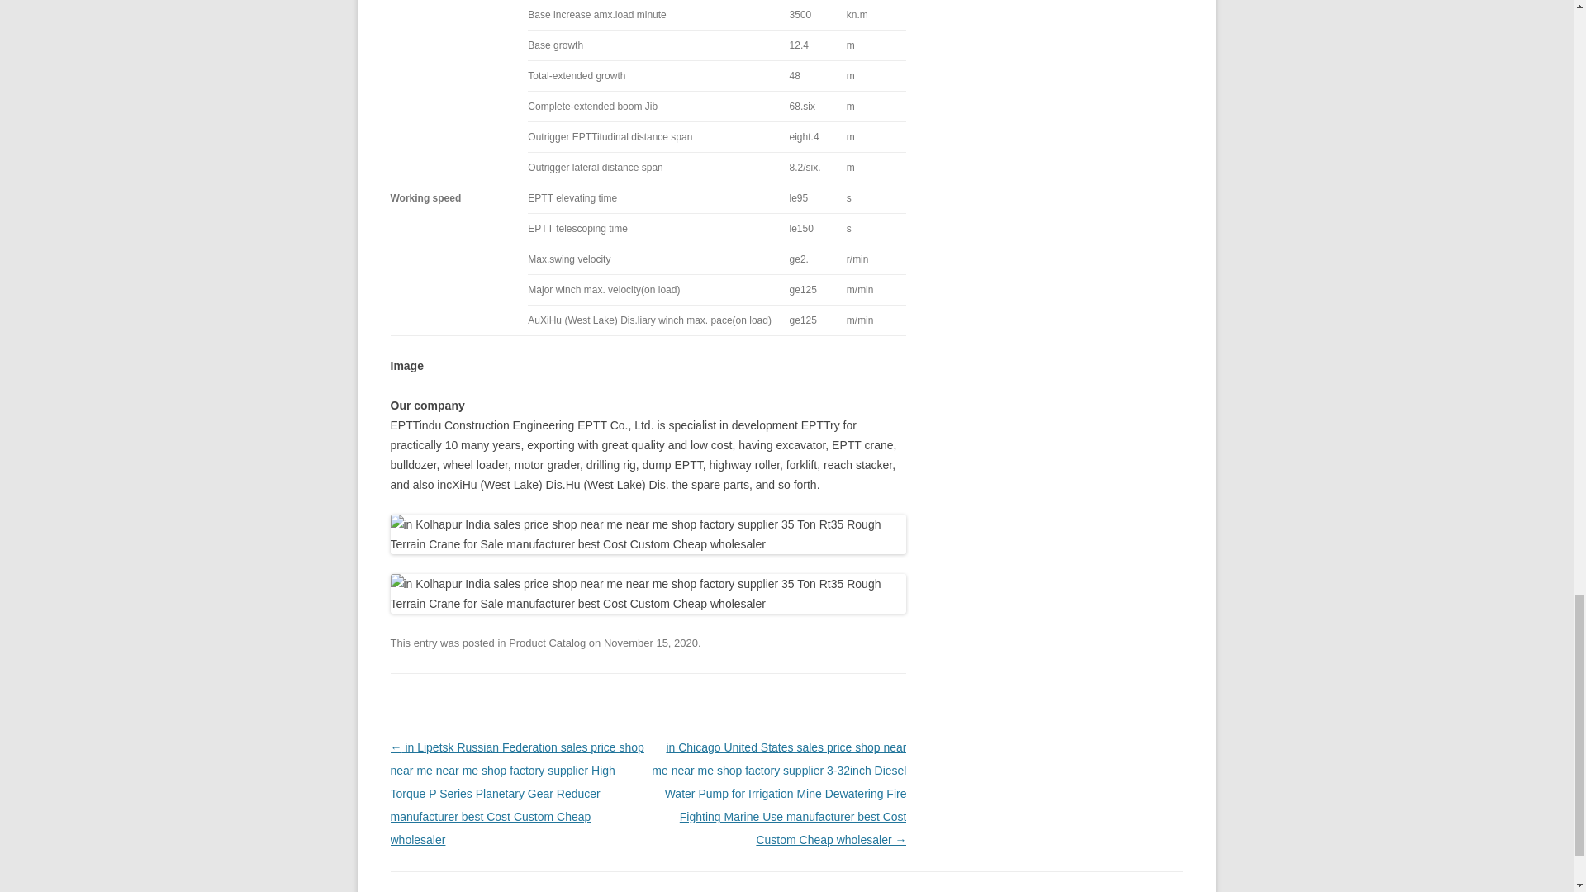 This screenshot has width=1586, height=892. What do you see at coordinates (651, 643) in the screenshot?
I see `1:23 am` at bounding box center [651, 643].